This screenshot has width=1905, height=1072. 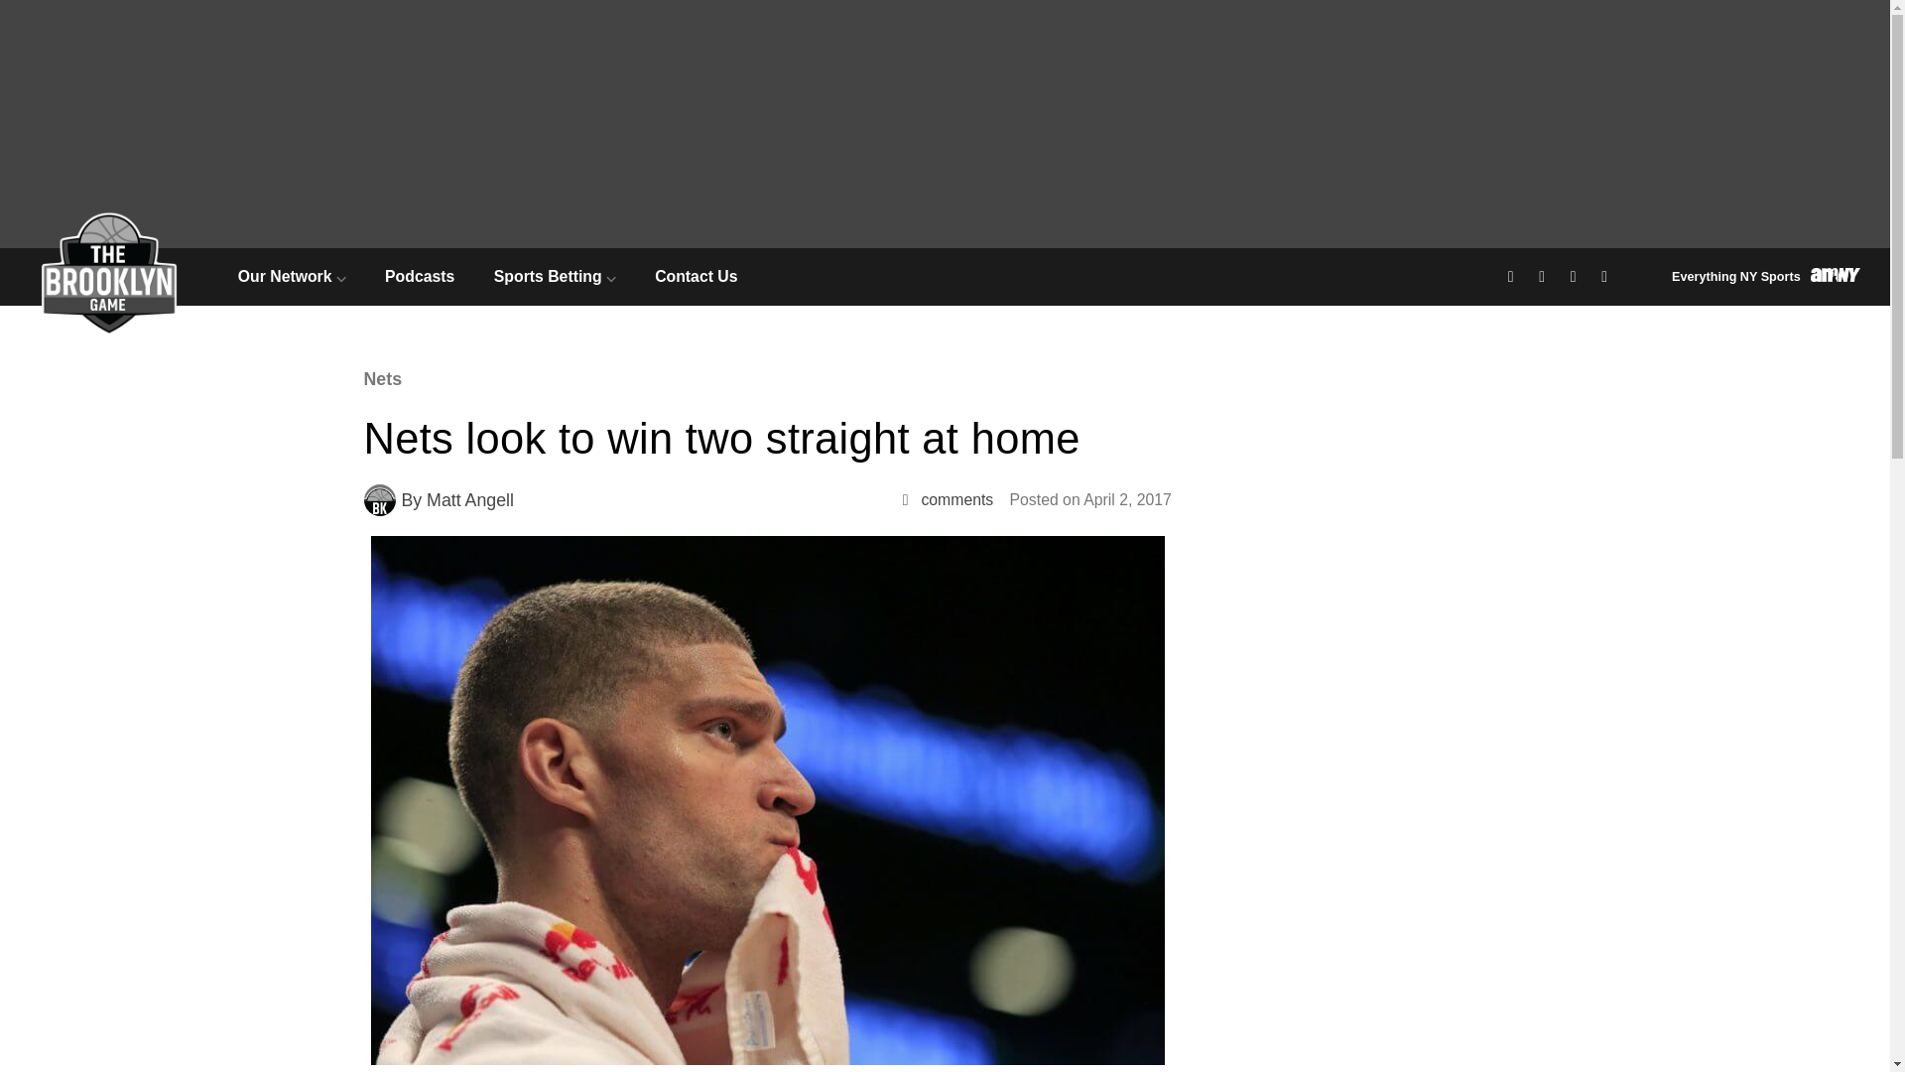 What do you see at coordinates (554, 276) in the screenshot?
I see `Sports Betting` at bounding box center [554, 276].